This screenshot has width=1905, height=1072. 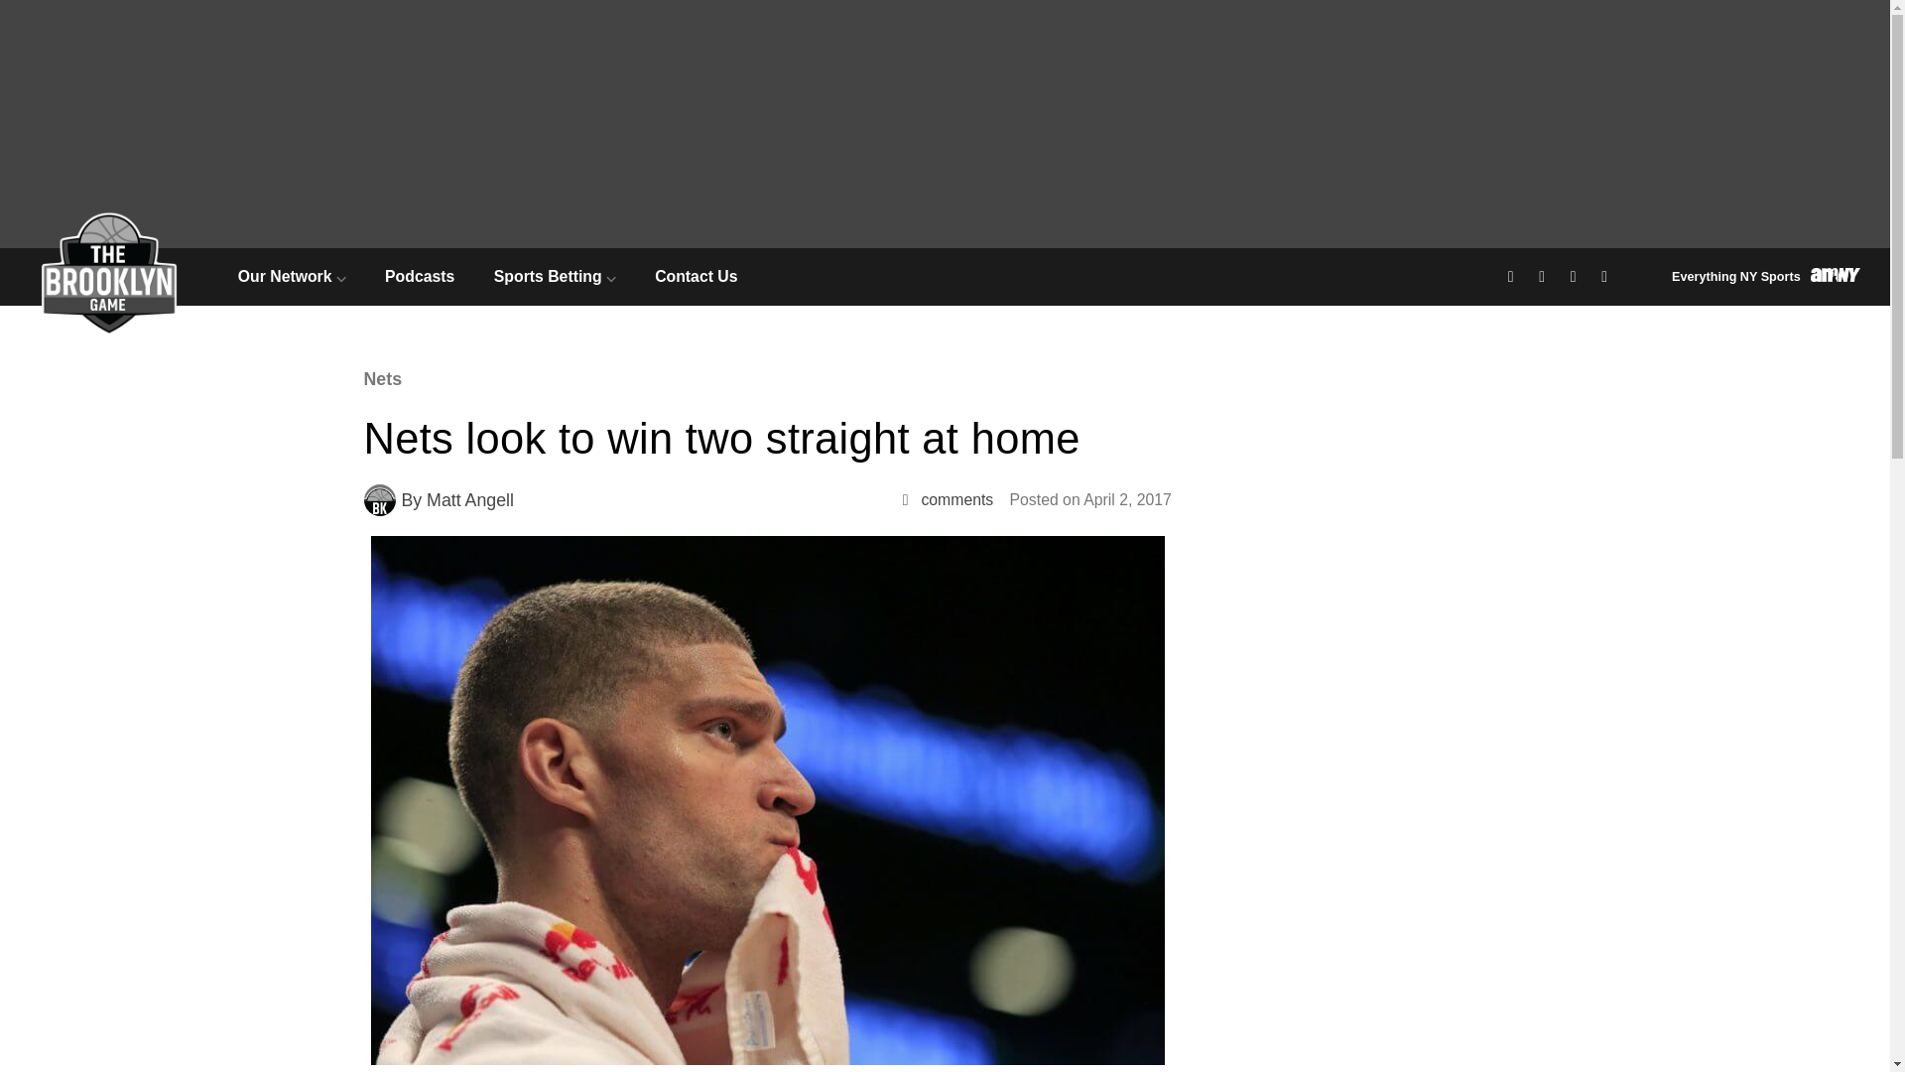 What do you see at coordinates (554, 276) in the screenshot?
I see `Sports Betting` at bounding box center [554, 276].